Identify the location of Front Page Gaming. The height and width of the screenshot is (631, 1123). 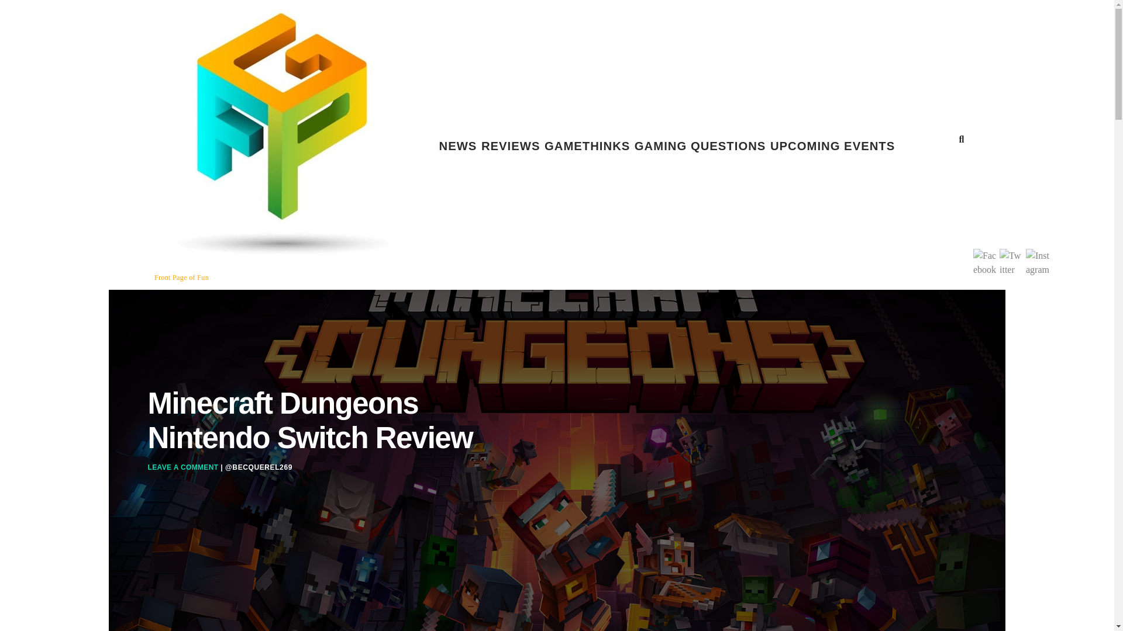
(278, 267).